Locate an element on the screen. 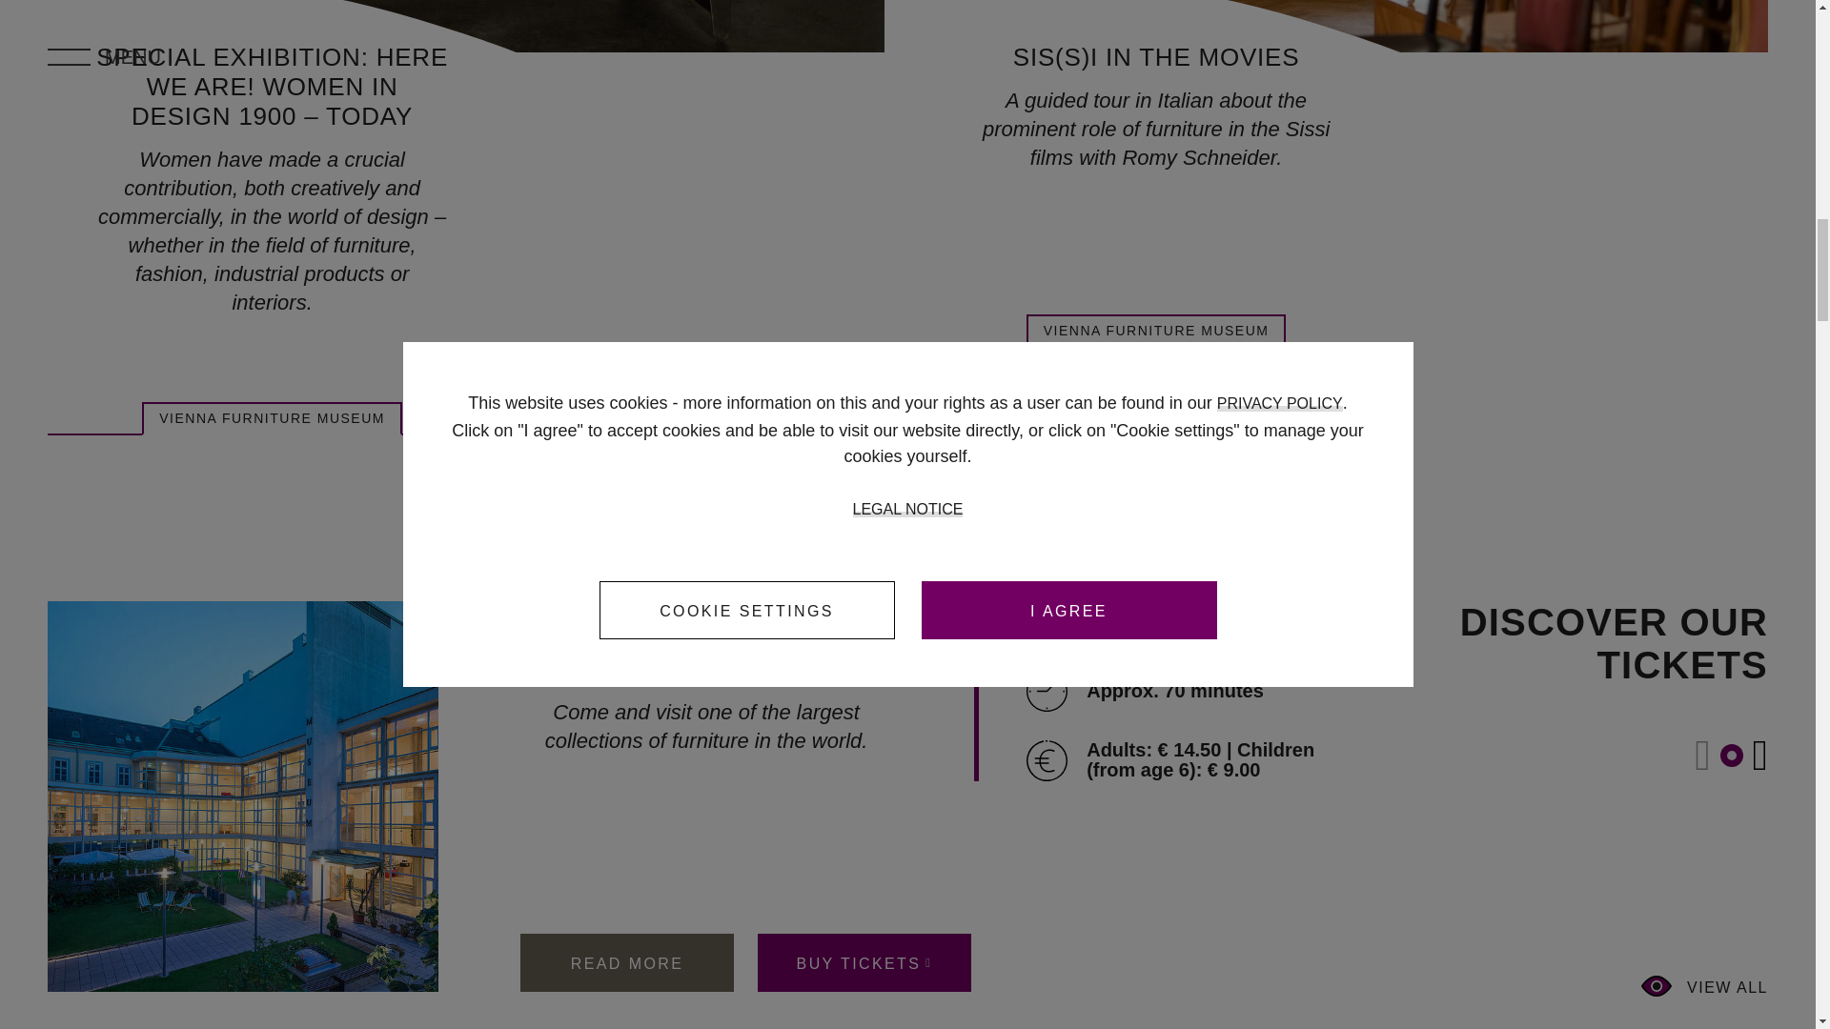 The width and height of the screenshot is (1830, 1029). Read more is located at coordinates (626, 962).